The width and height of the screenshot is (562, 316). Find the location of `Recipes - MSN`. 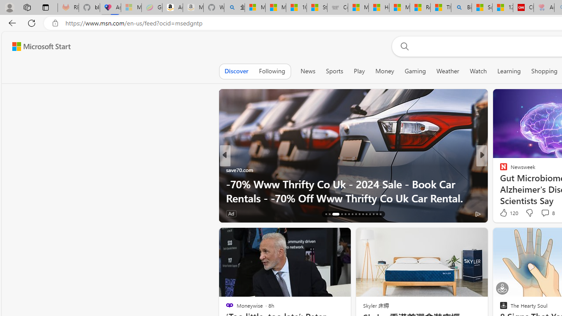

Recipes - MSN is located at coordinates (420, 8).